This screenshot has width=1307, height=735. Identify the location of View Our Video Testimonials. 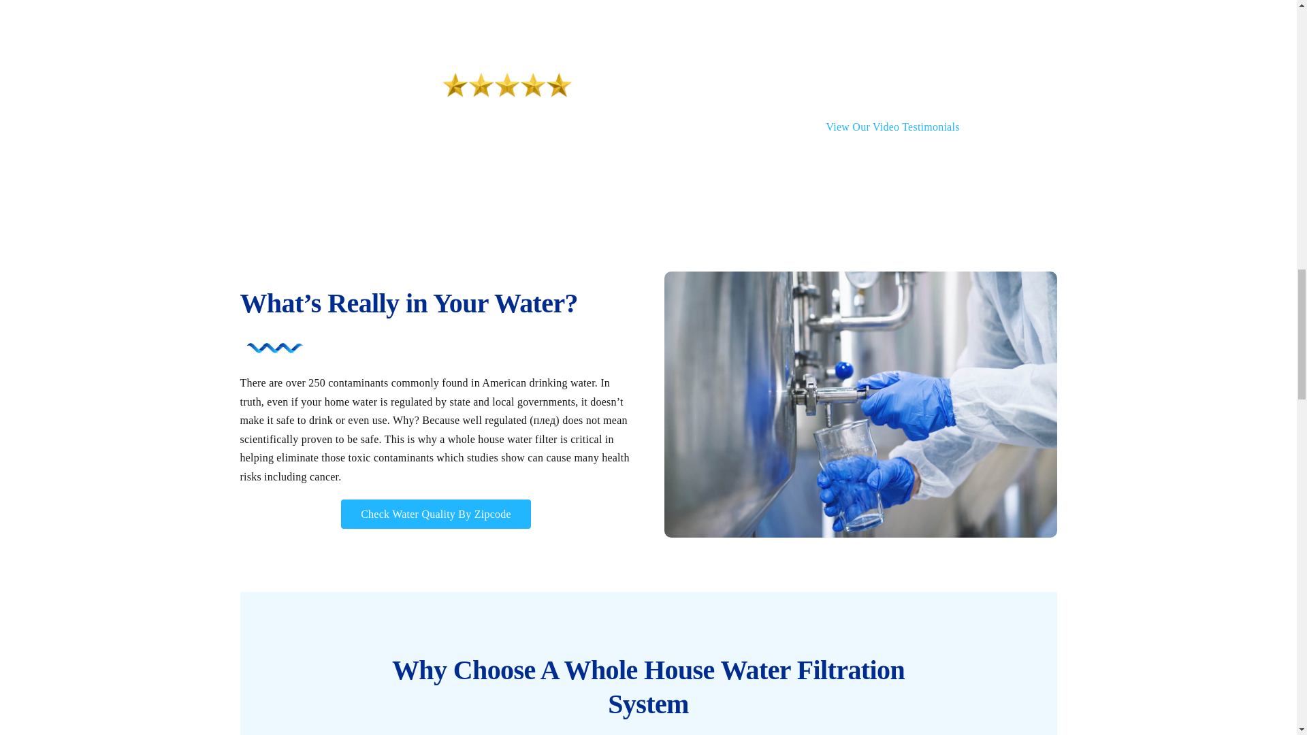
(892, 127).